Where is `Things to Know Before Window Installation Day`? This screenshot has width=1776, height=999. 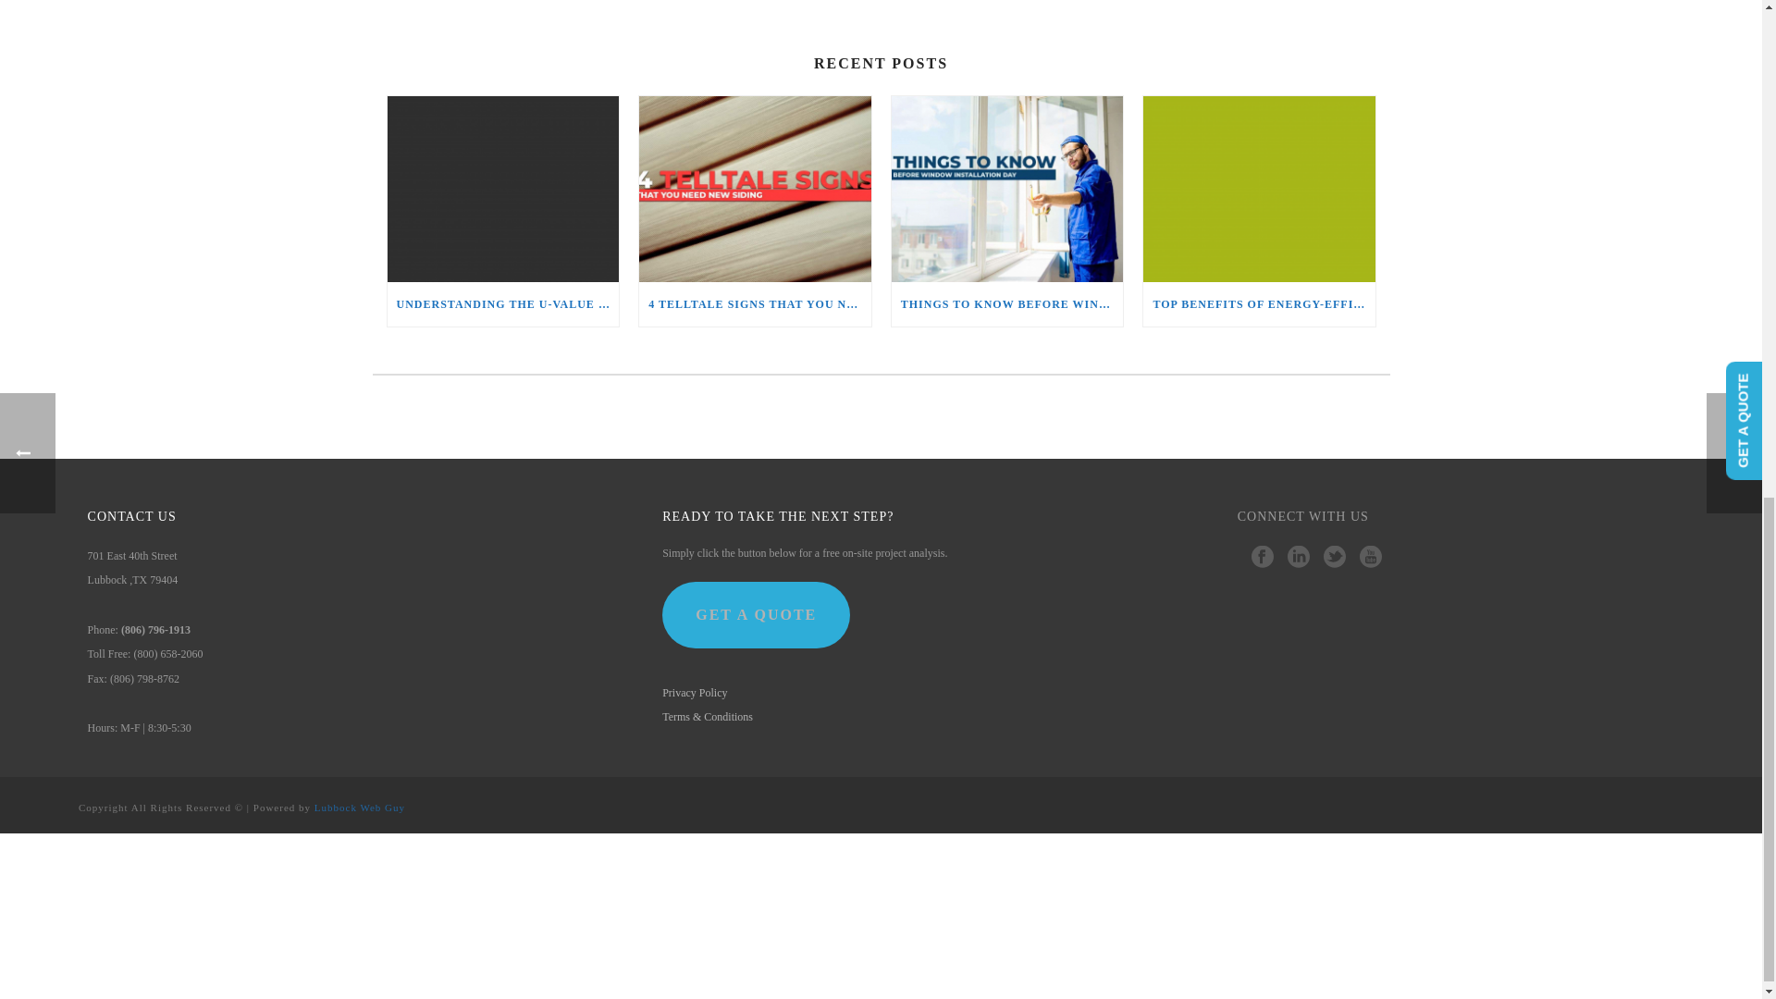
Things to Know Before Window Installation Day is located at coordinates (1007, 189).